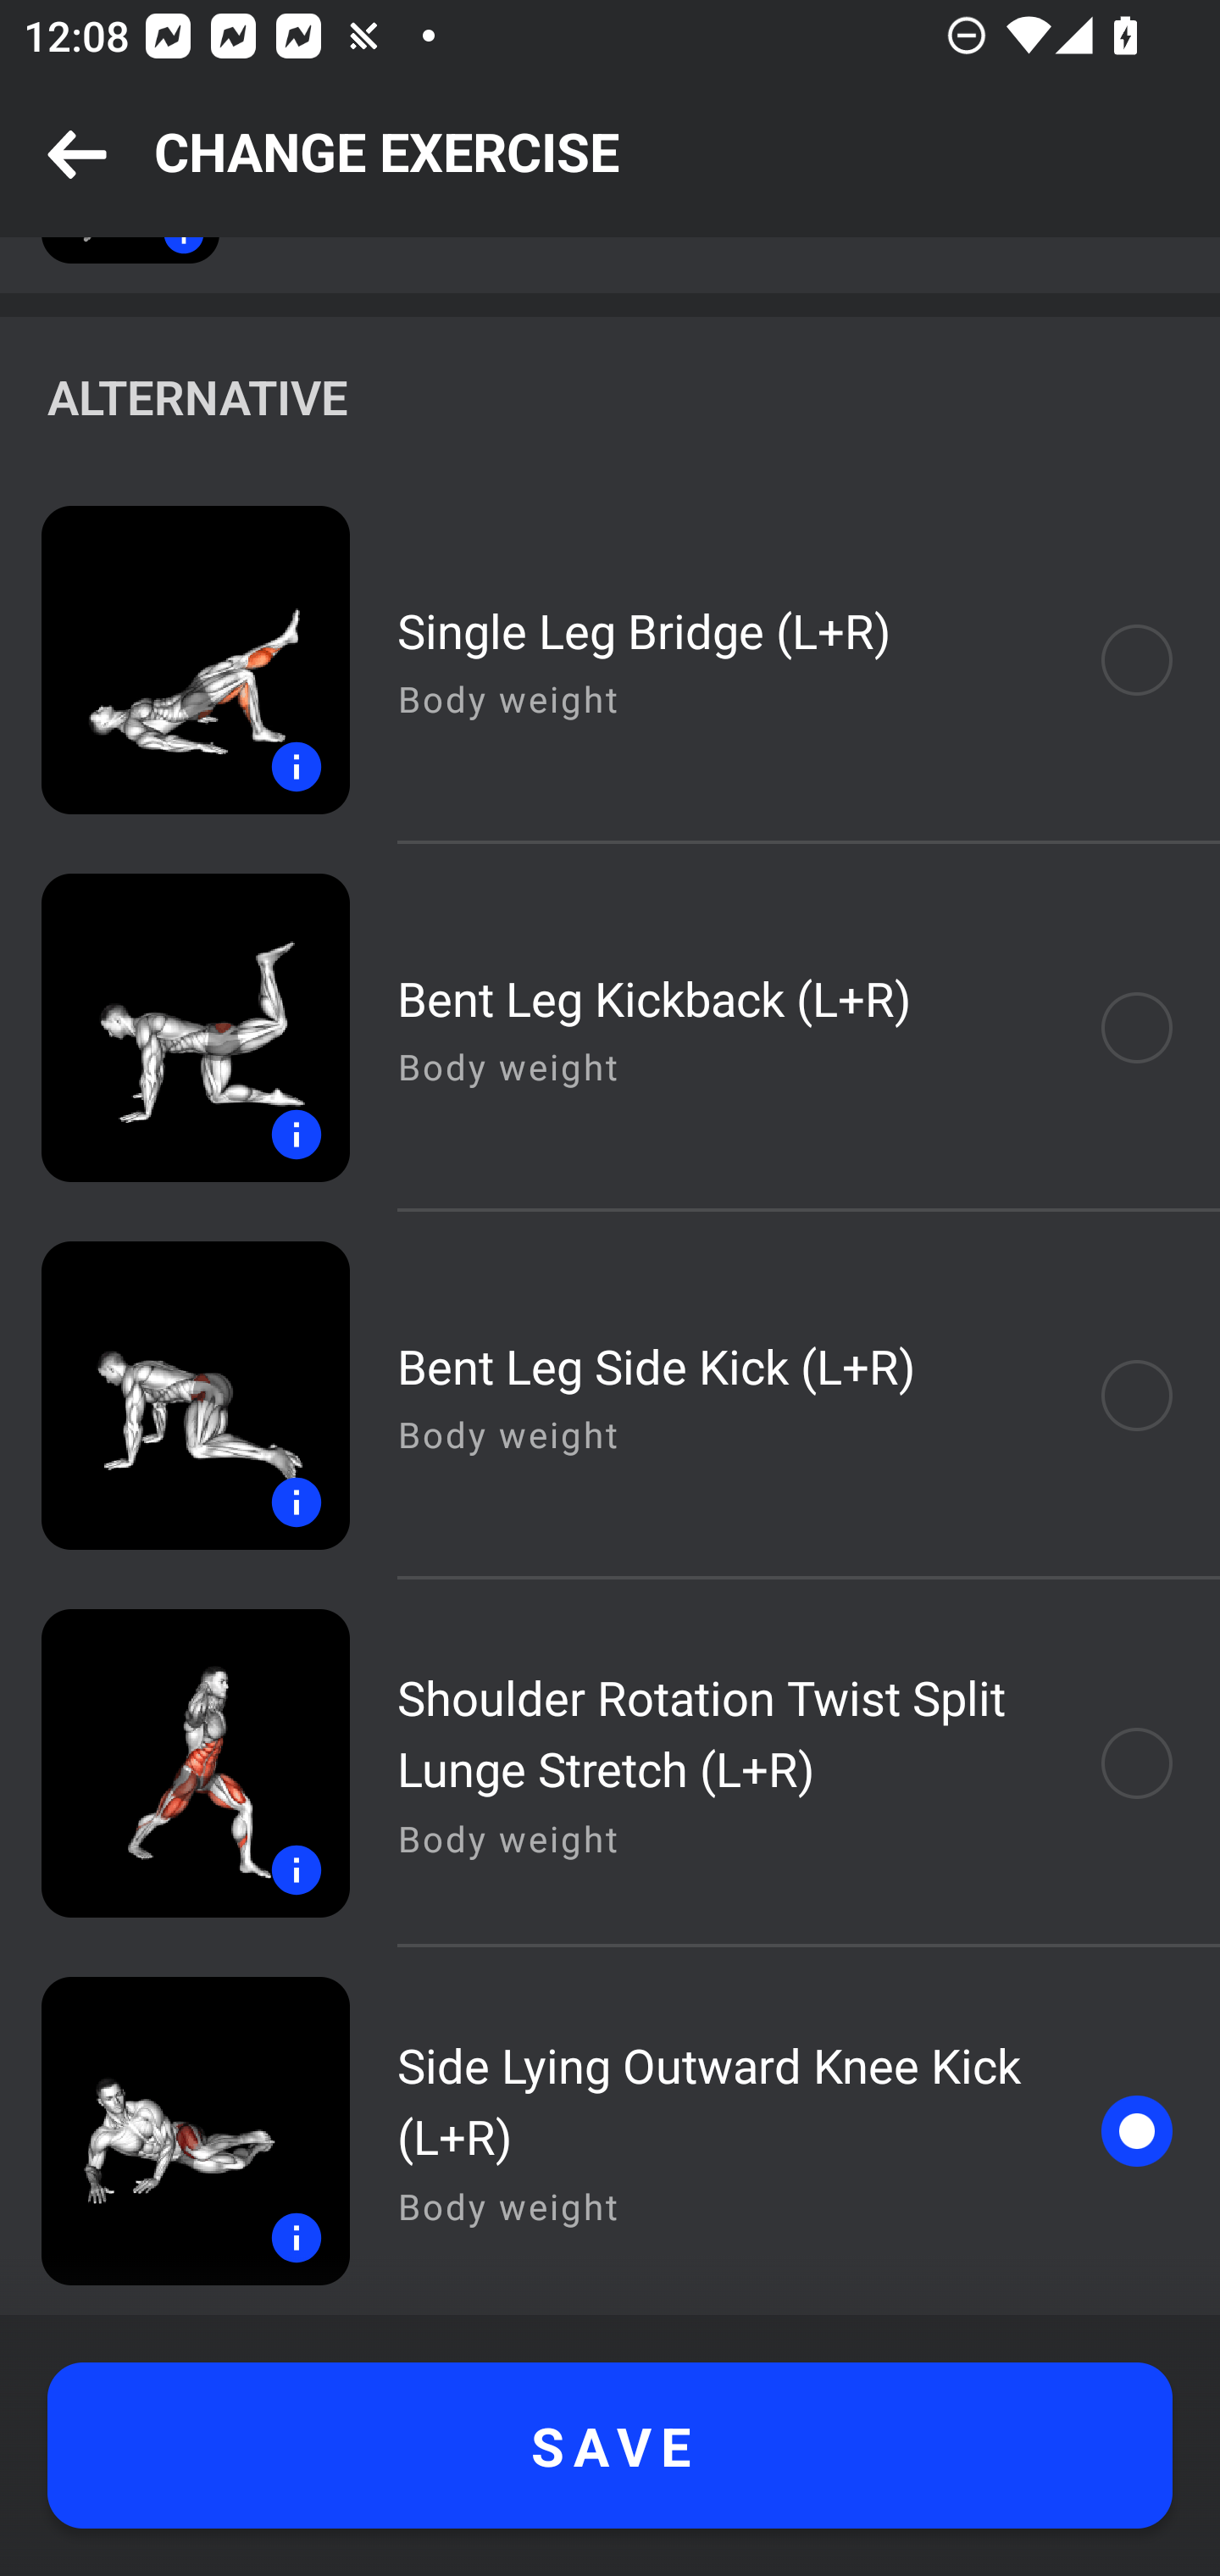 Image resolution: width=1220 pixels, height=2576 pixels. I want to click on details, so click(175, 661).